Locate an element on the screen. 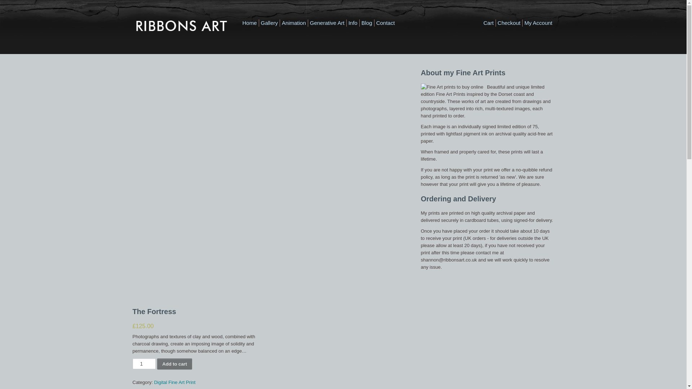 The image size is (692, 389). Info is located at coordinates (353, 23).